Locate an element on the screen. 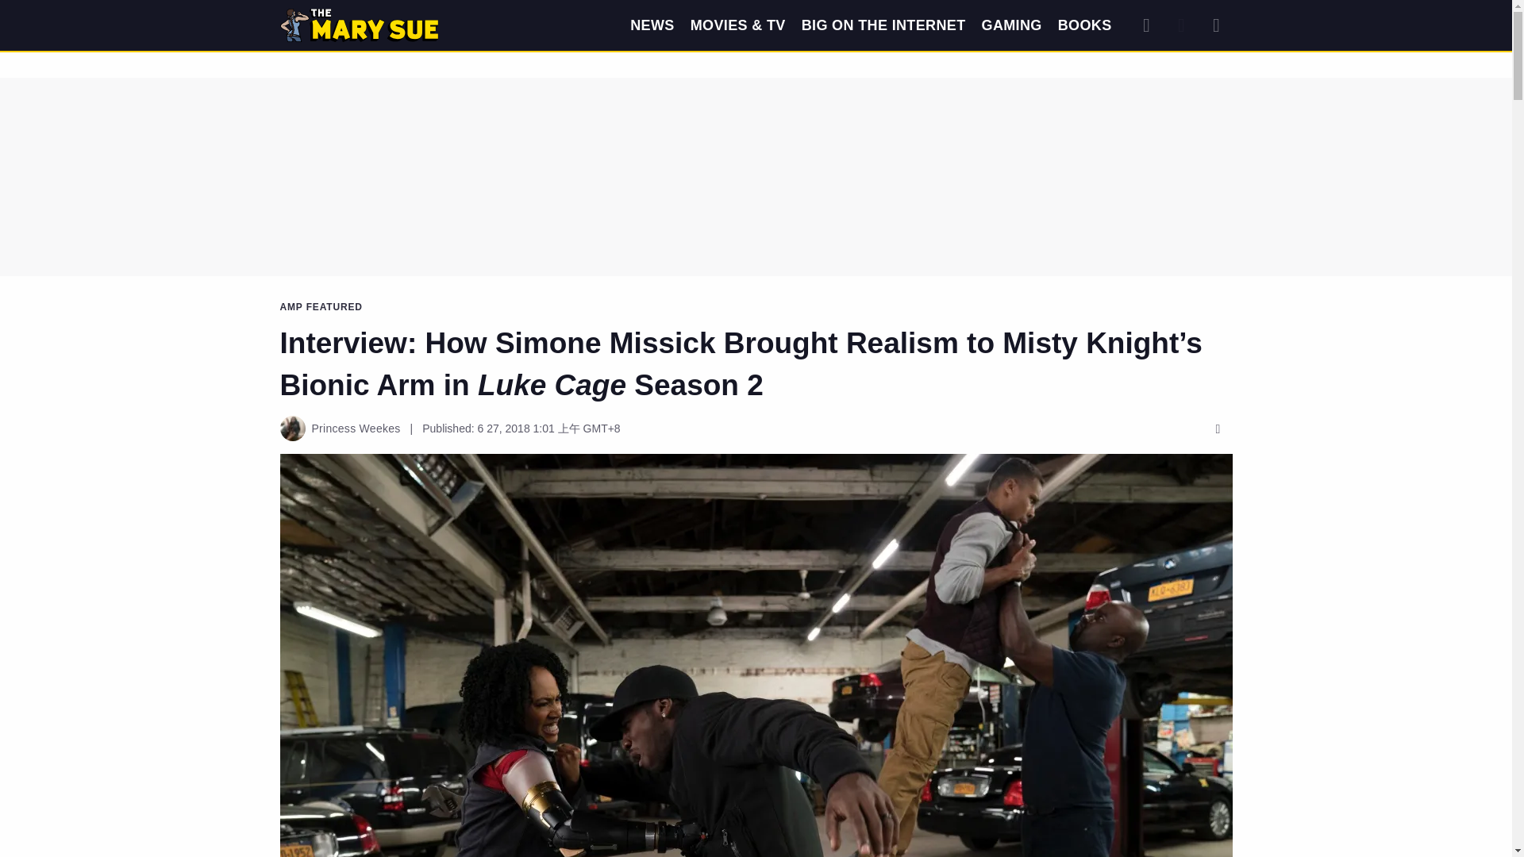  Search is located at coordinates (1146, 25).